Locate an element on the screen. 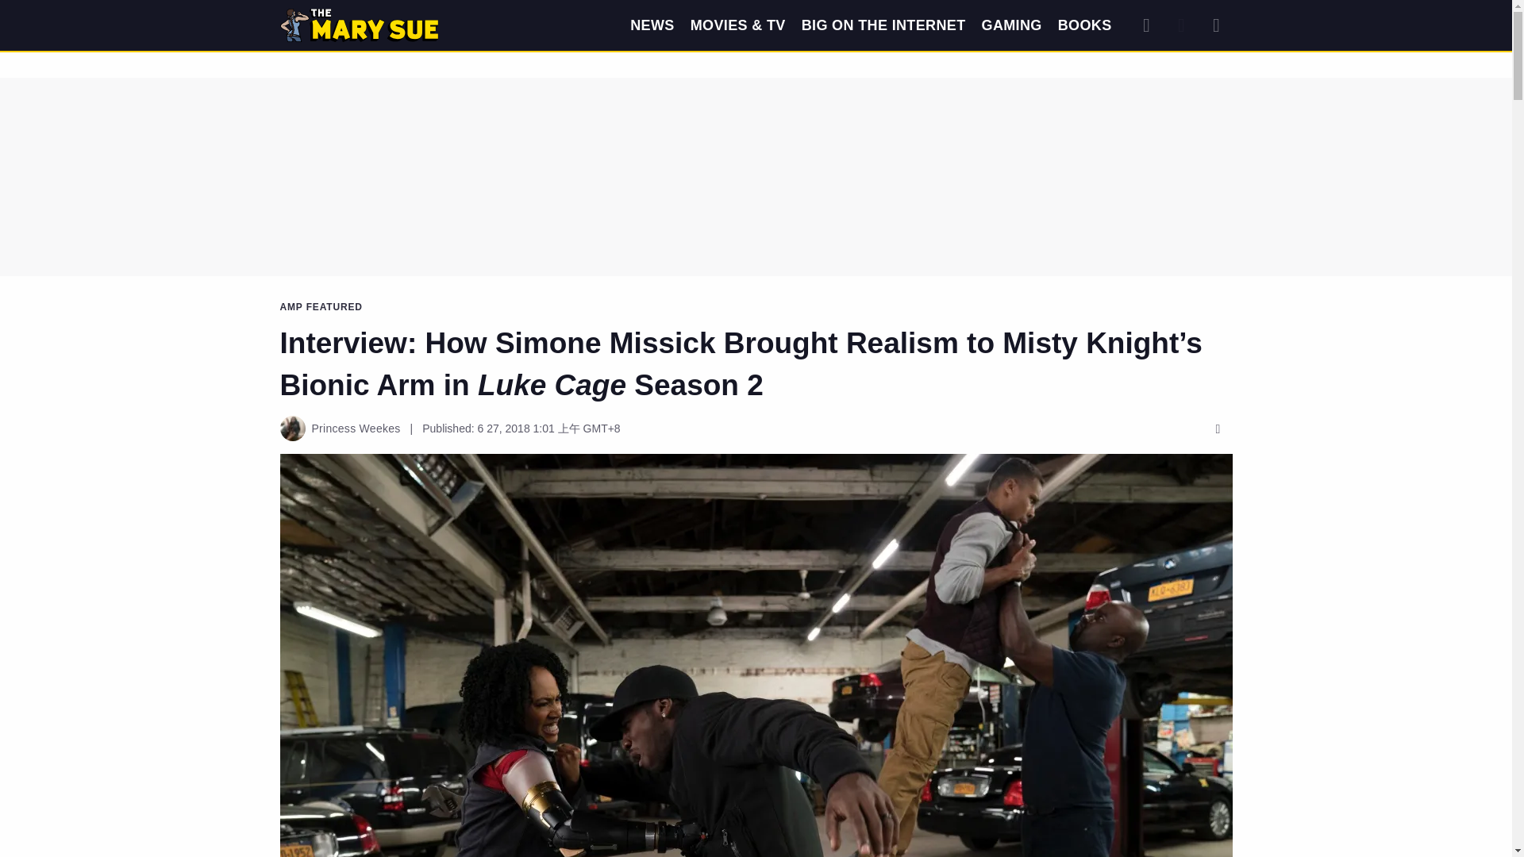  Search is located at coordinates (1146, 25).